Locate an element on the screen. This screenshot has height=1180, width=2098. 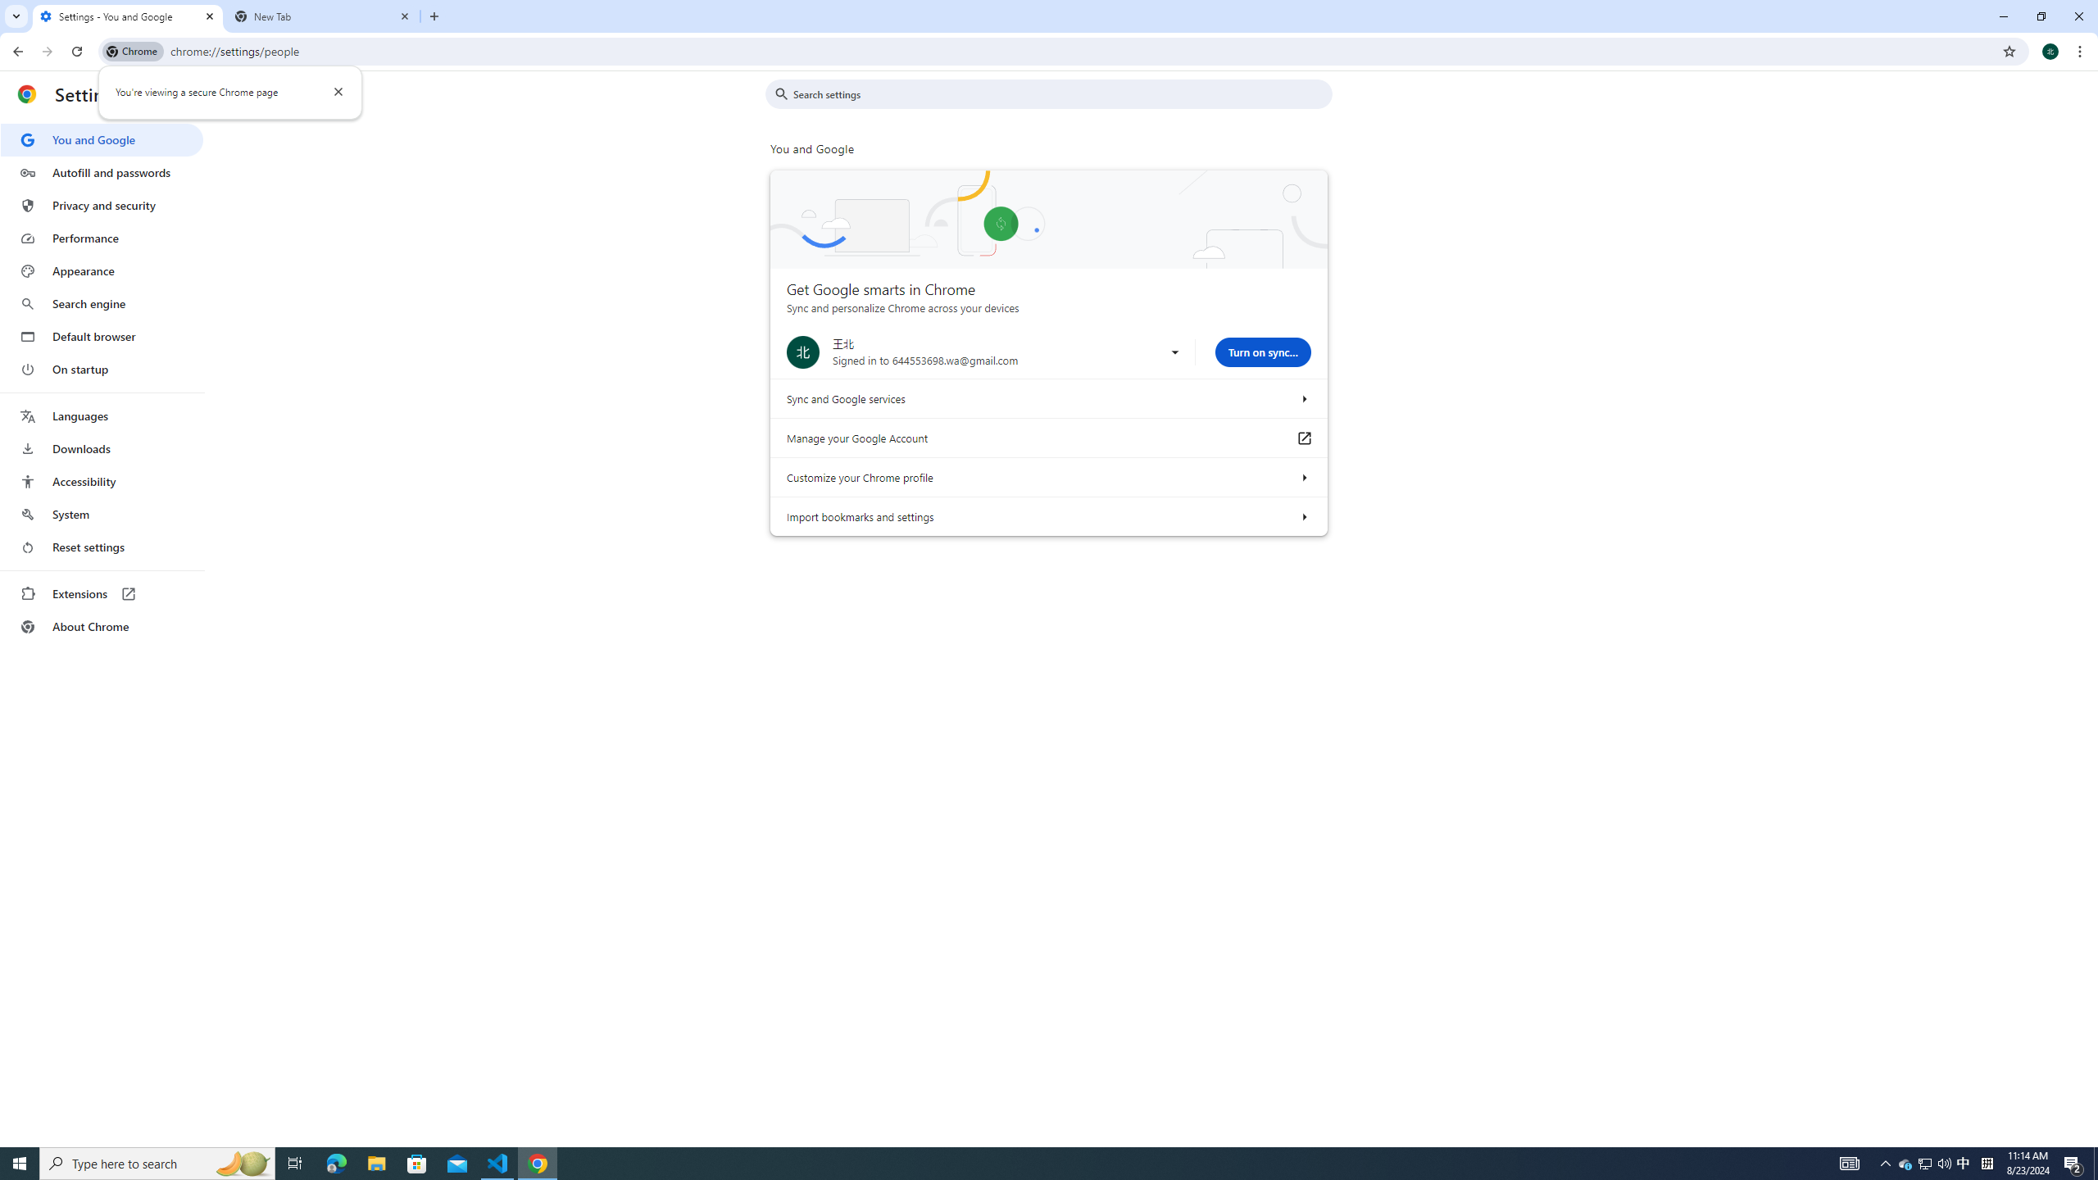
Default browser is located at coordinates (102, 336).